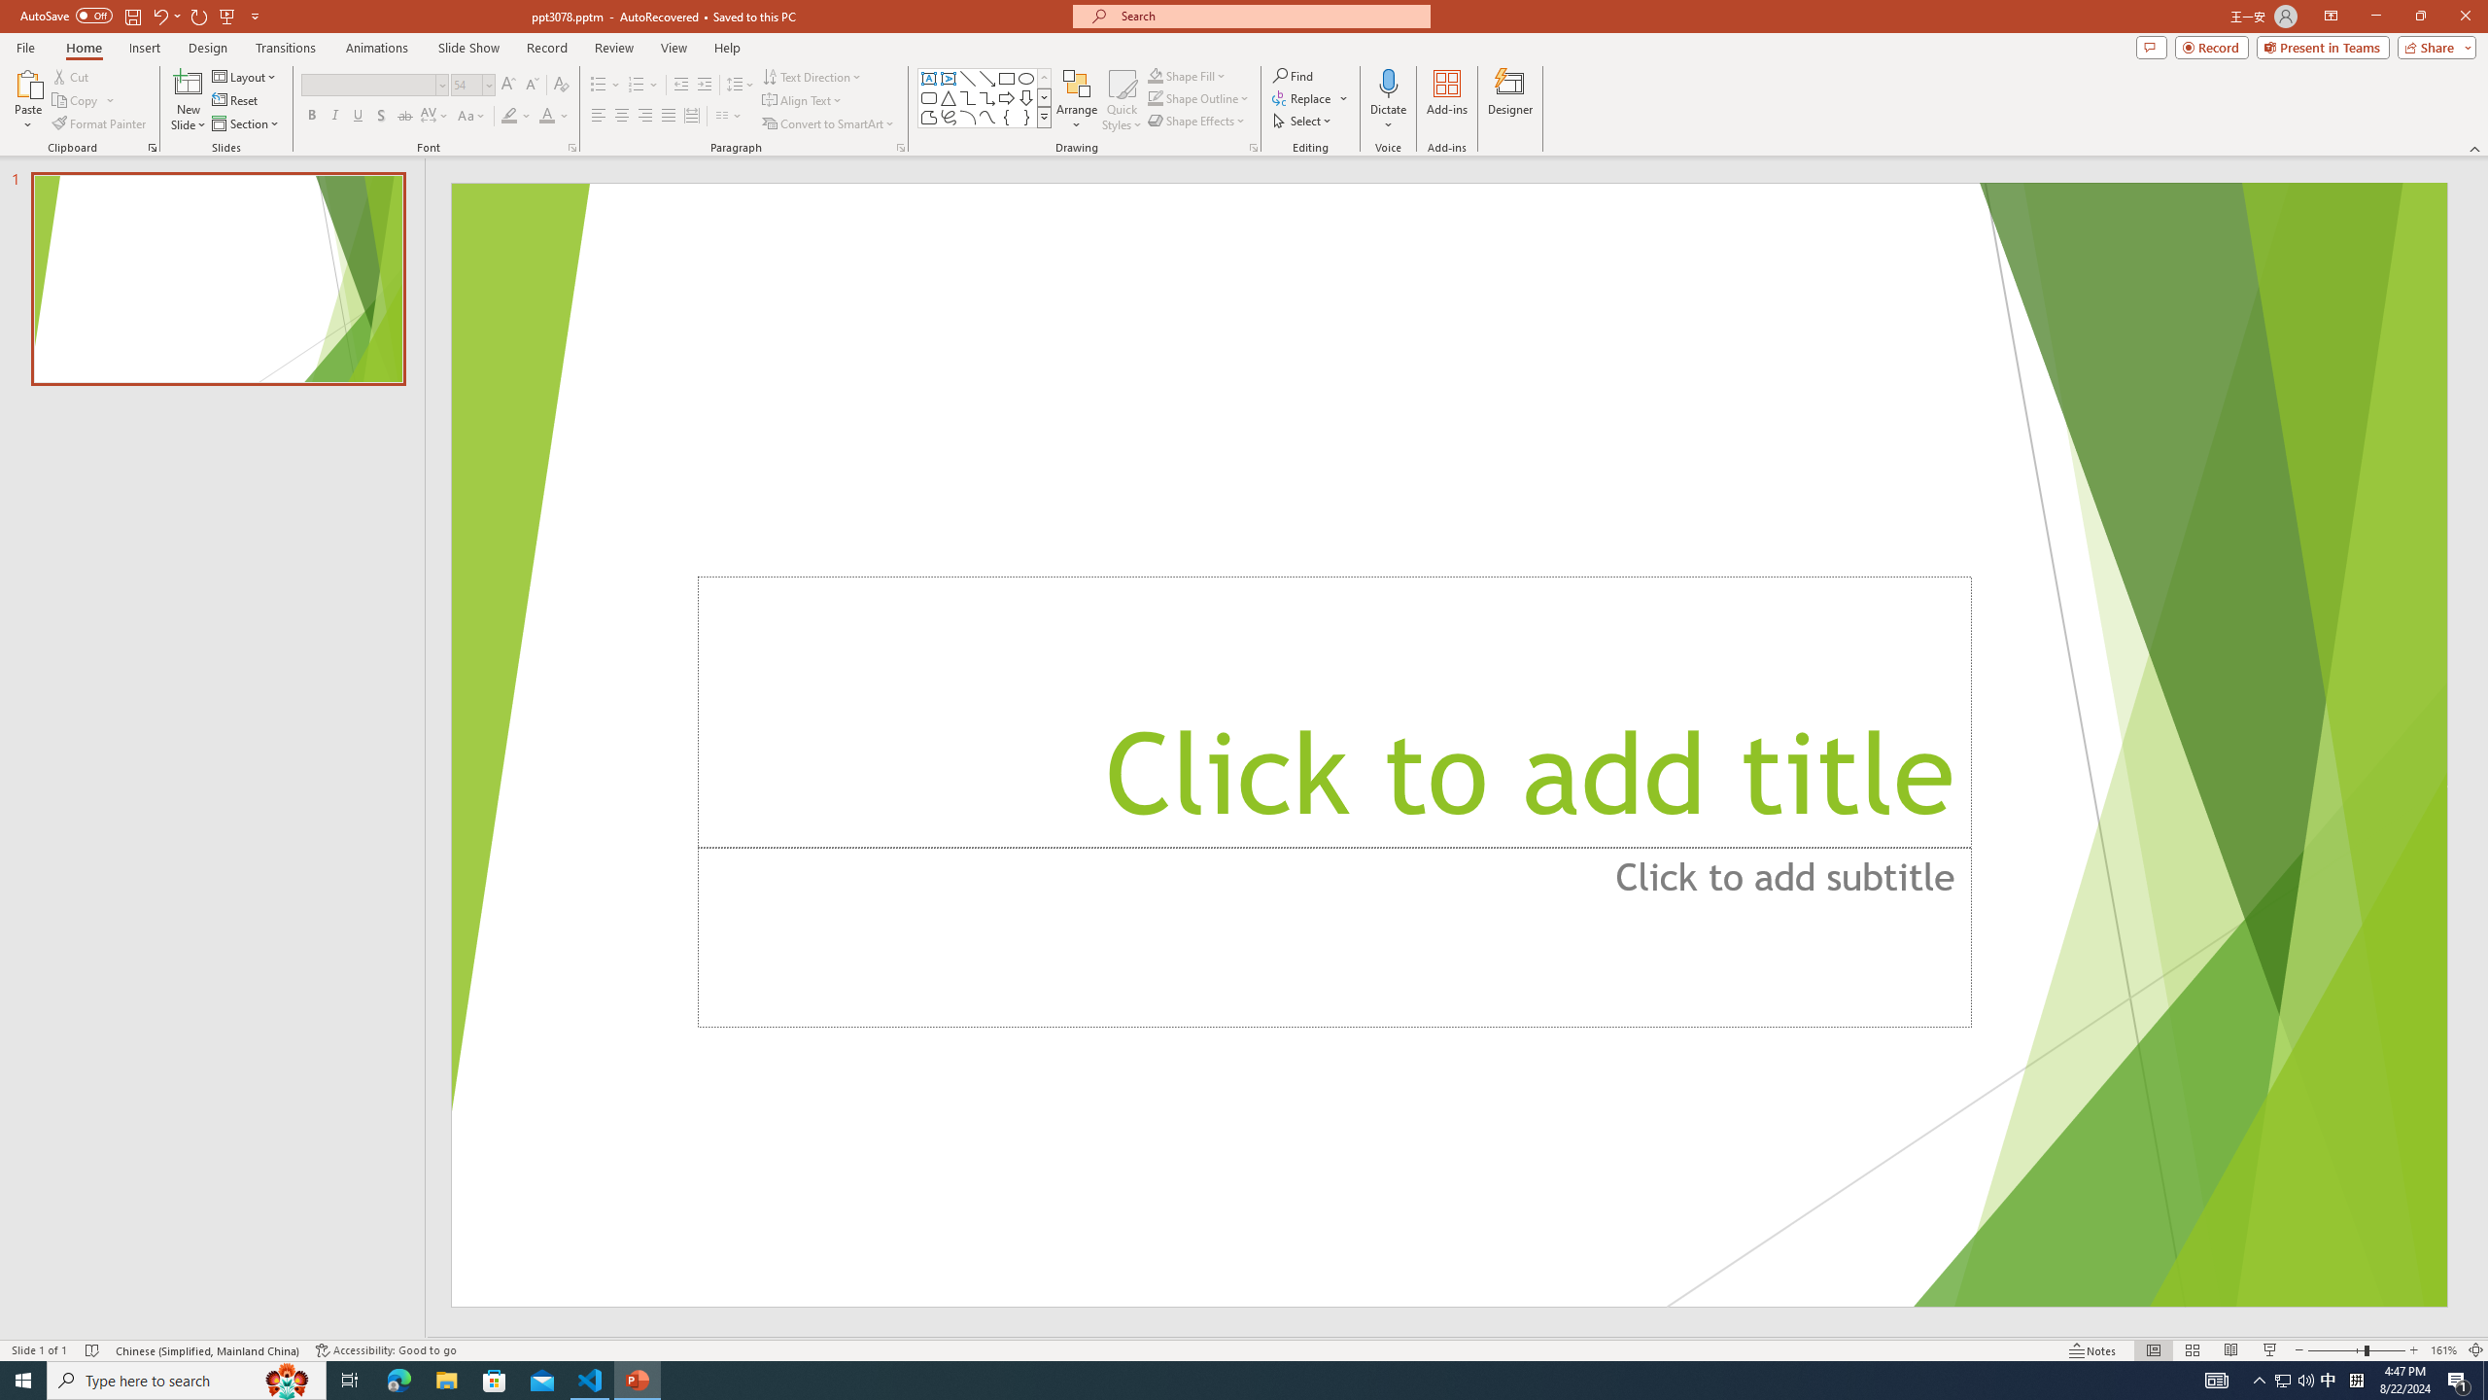 This screenshot has height=1400, width=2488. What do you see at coordinates (1044, 78) in the screenshot?
I see `Row up` at bounding box center [1044, 78].